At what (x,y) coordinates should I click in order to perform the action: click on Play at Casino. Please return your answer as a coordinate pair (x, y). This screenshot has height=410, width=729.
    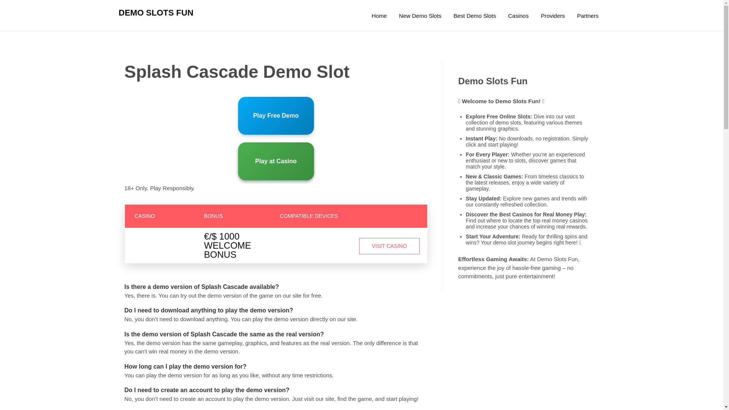
    Looking at the image, I should click on (276, 161).